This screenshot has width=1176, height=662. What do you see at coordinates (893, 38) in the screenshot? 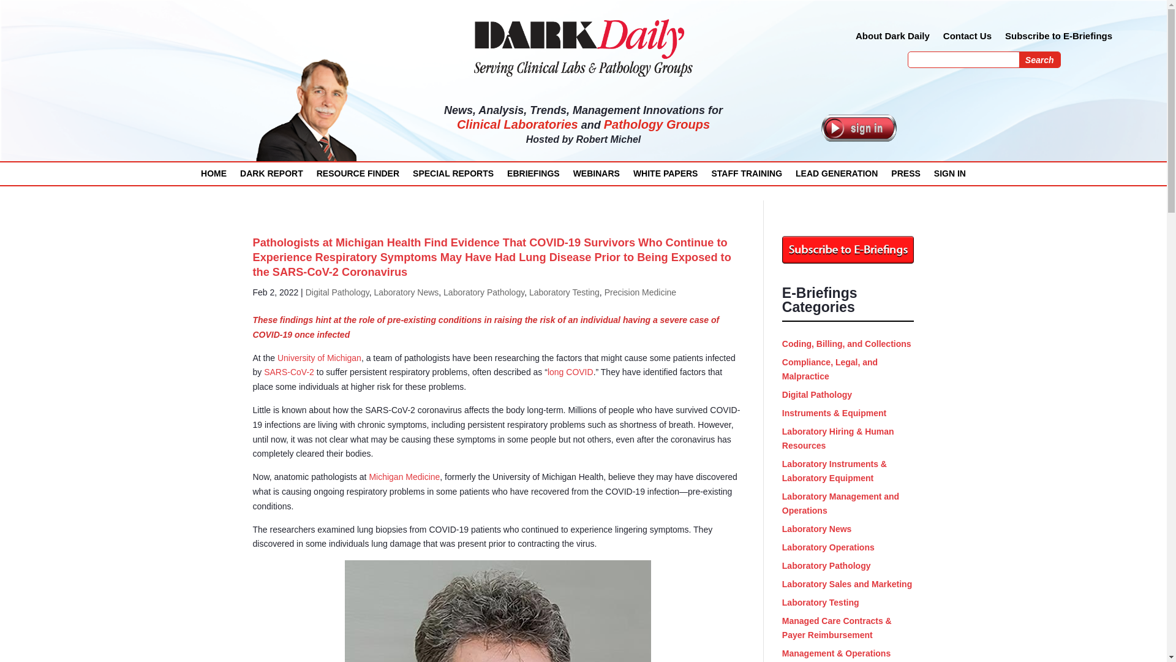
I see `About Dark Daily` at bounding box center [893, 38].